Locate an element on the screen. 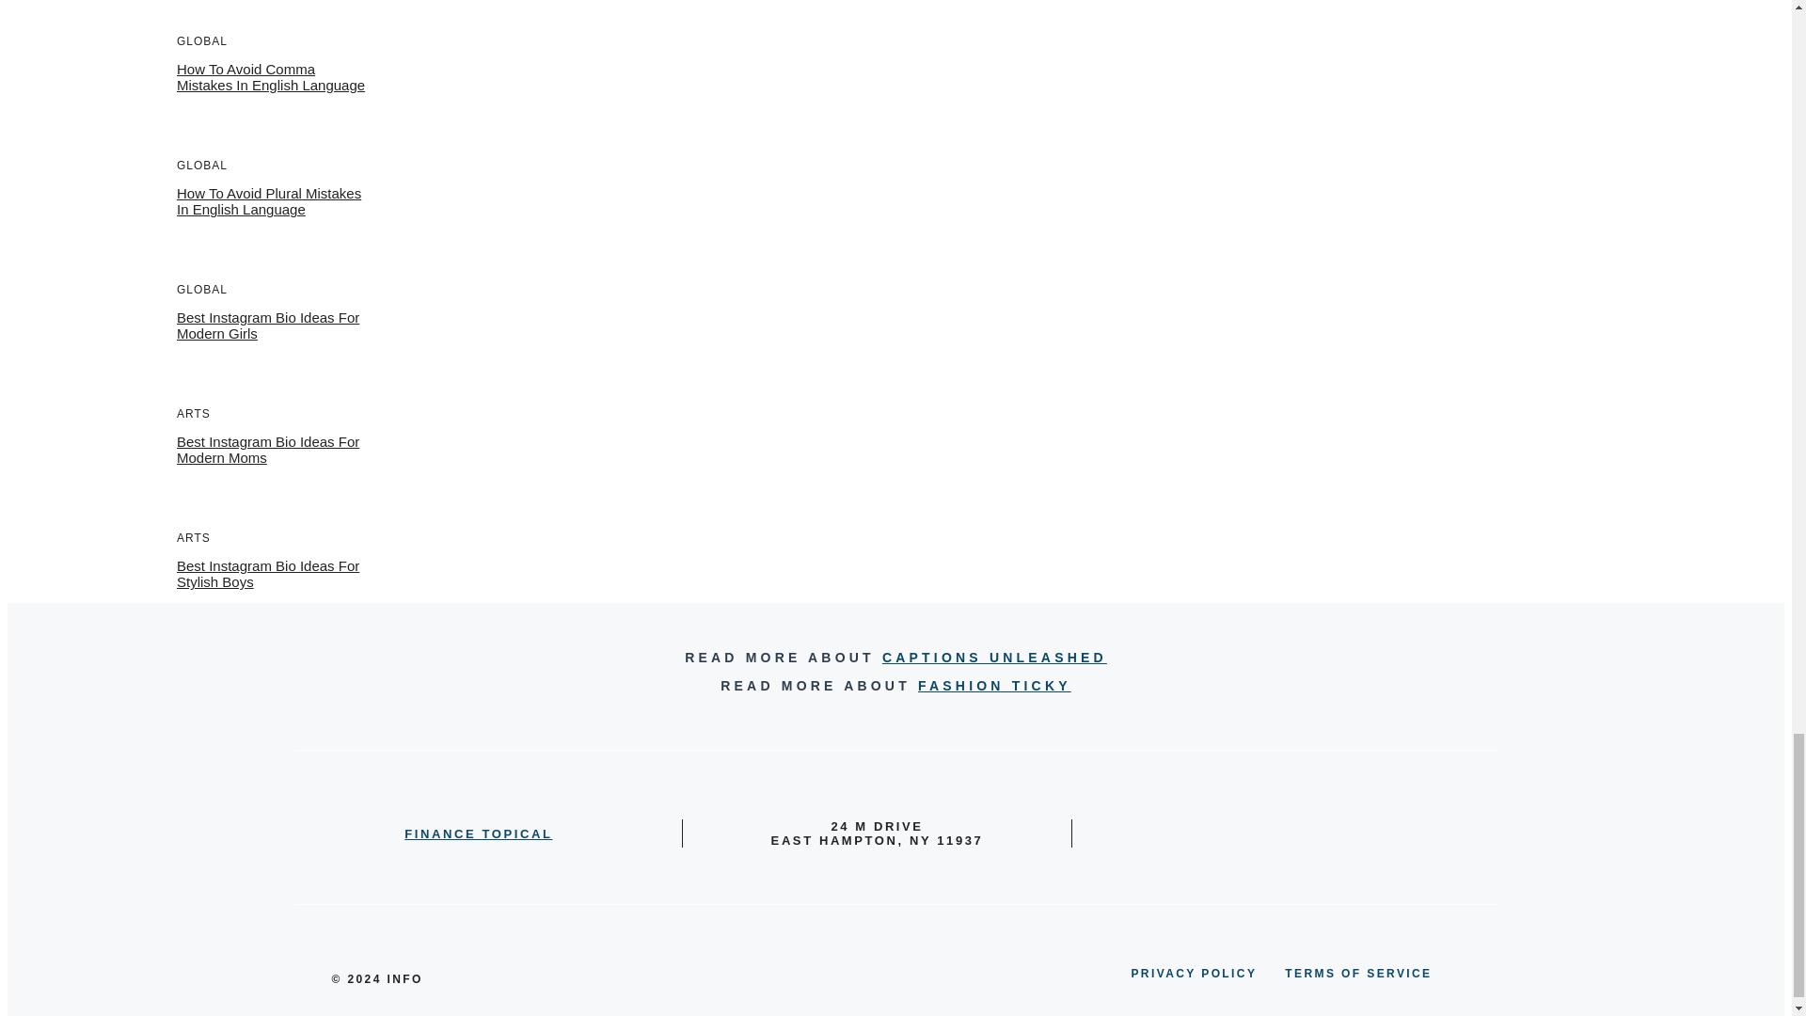  Best Instagram Bio Ideas For Modern Moms is located at coordinates (268, 450).